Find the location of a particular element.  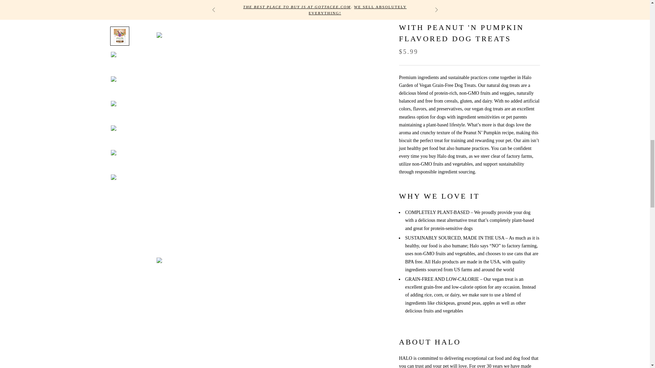

1 is located at coordinates (421, 1).